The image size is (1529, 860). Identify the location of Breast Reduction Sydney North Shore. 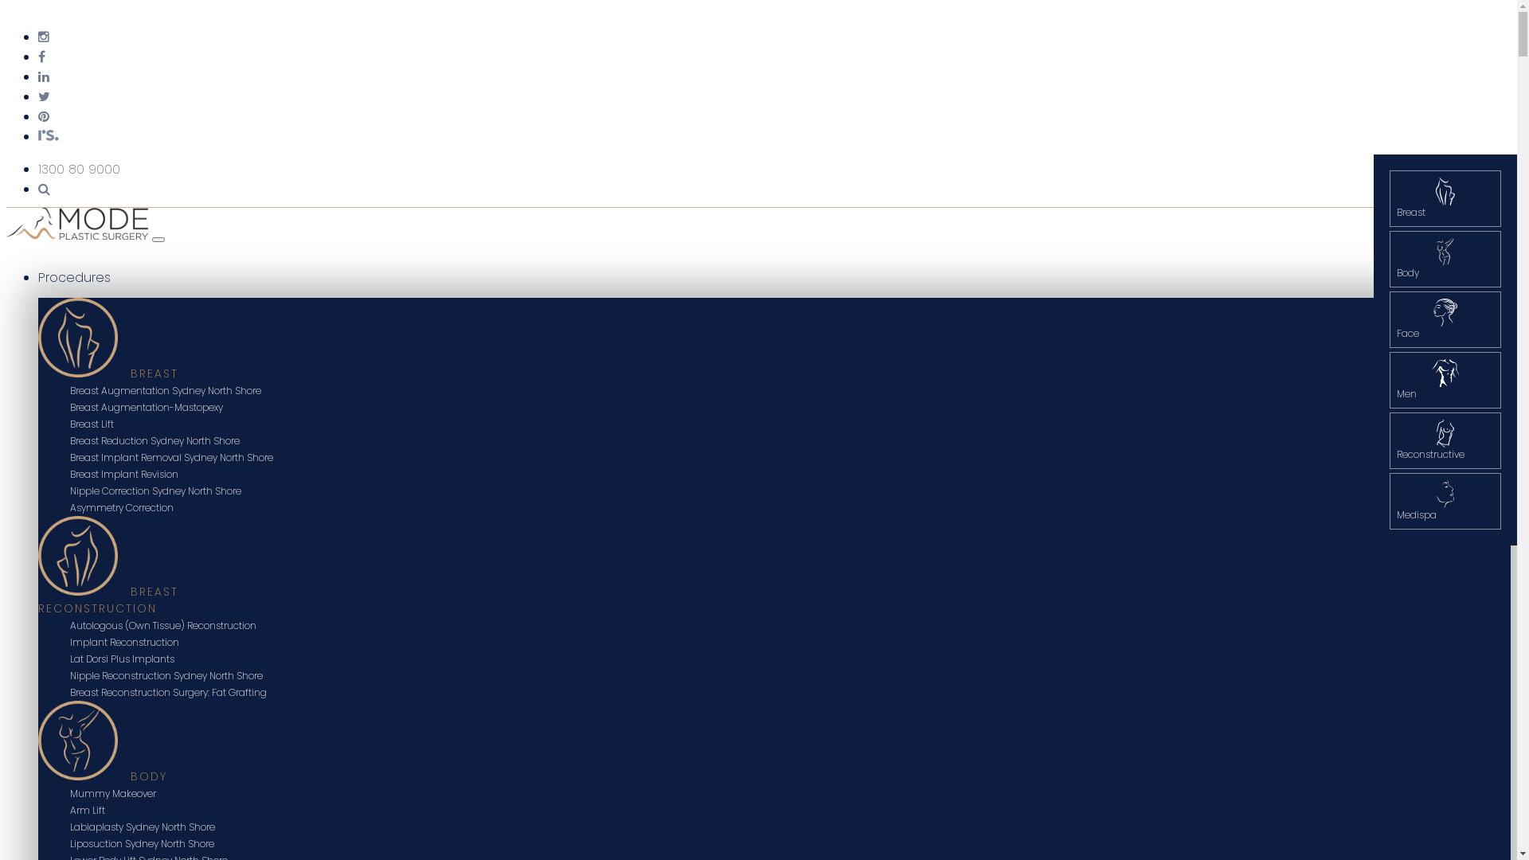
(154, 441).